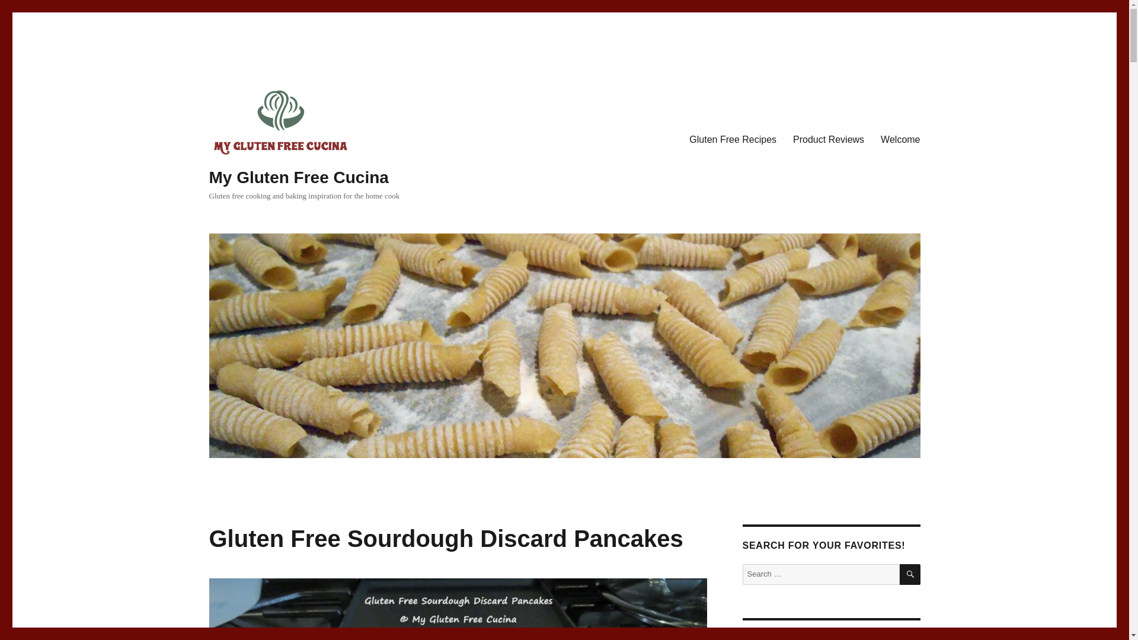  What do you see at coordinates (733, 139) in the screenshot?
I see `Gluten Free Recipes` at bounding box center [733, 139].